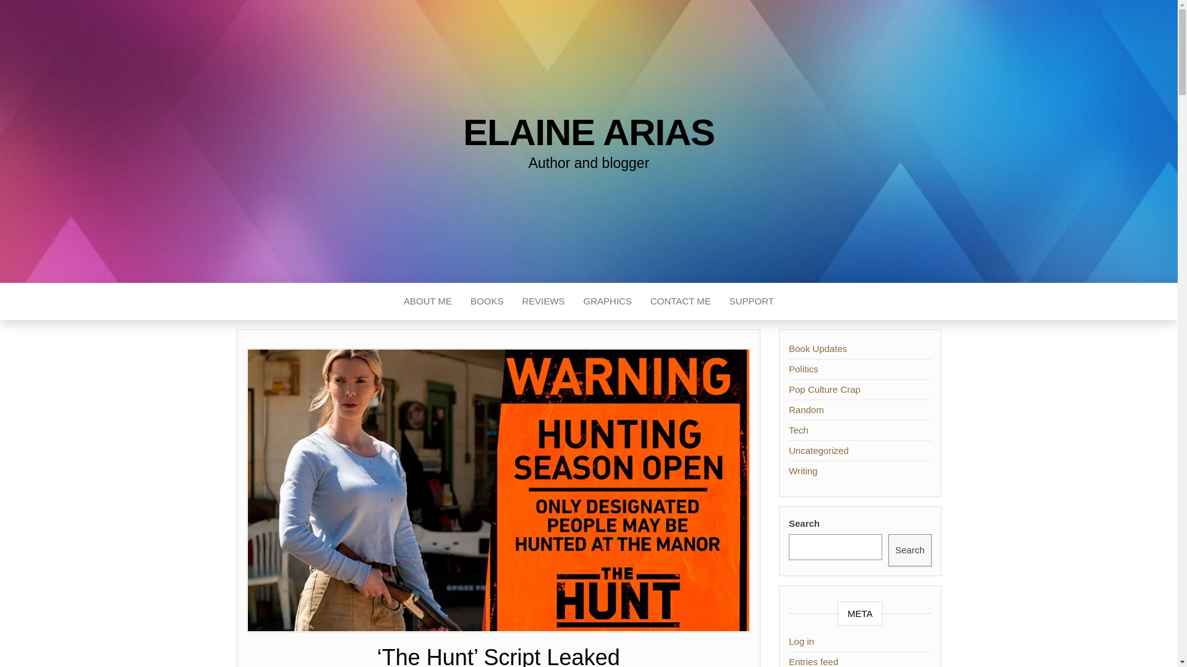  Describe the element at coordinates (804, 368) in the screenshot. I see `Politics` at that location.